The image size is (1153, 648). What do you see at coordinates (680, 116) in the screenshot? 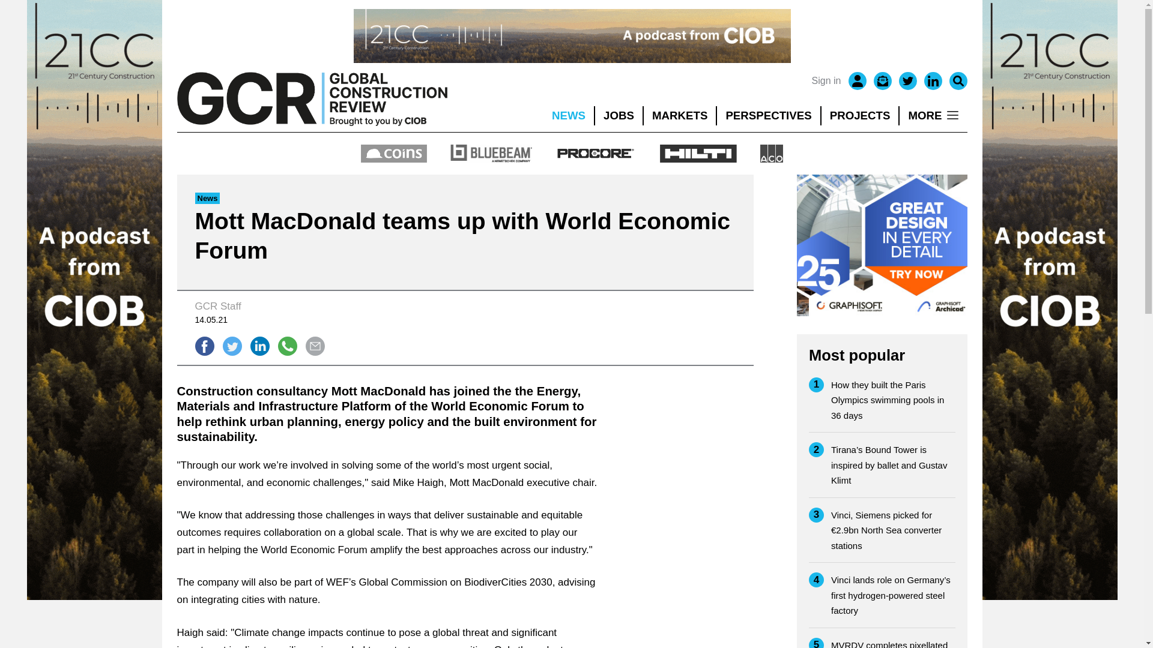
I see `MARKETS` at bounding box center [680, 116].